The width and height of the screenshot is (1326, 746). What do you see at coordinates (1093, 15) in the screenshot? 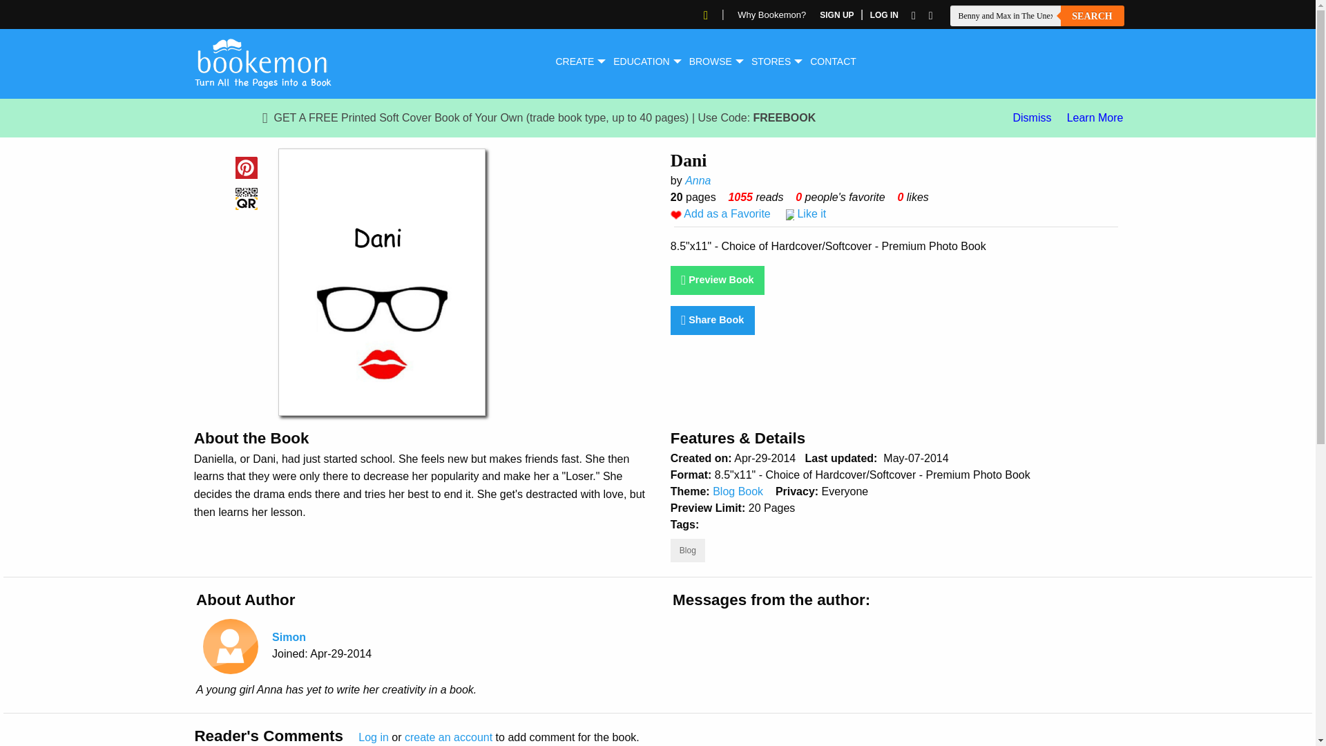
I see `SEARCH` at bounding box center [1093, 15].